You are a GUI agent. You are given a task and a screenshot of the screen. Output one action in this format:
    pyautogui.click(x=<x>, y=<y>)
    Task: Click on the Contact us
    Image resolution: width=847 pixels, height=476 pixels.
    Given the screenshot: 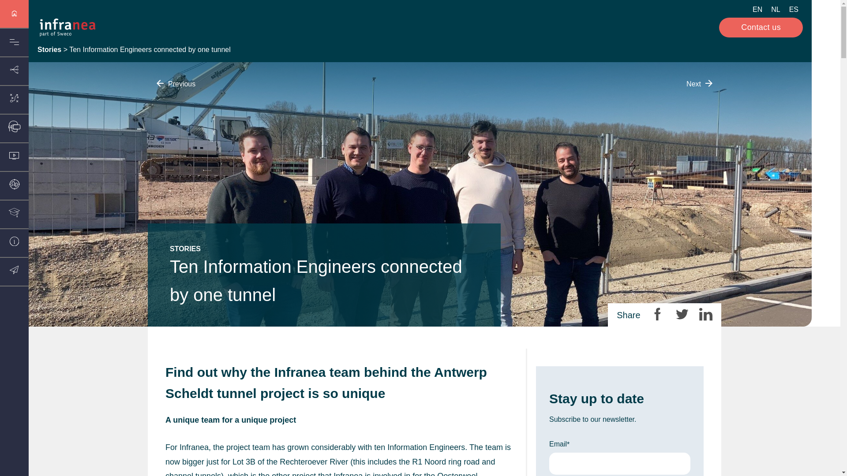 What is the action you would take?
    pyautogui.click(x=761, y=27)
    